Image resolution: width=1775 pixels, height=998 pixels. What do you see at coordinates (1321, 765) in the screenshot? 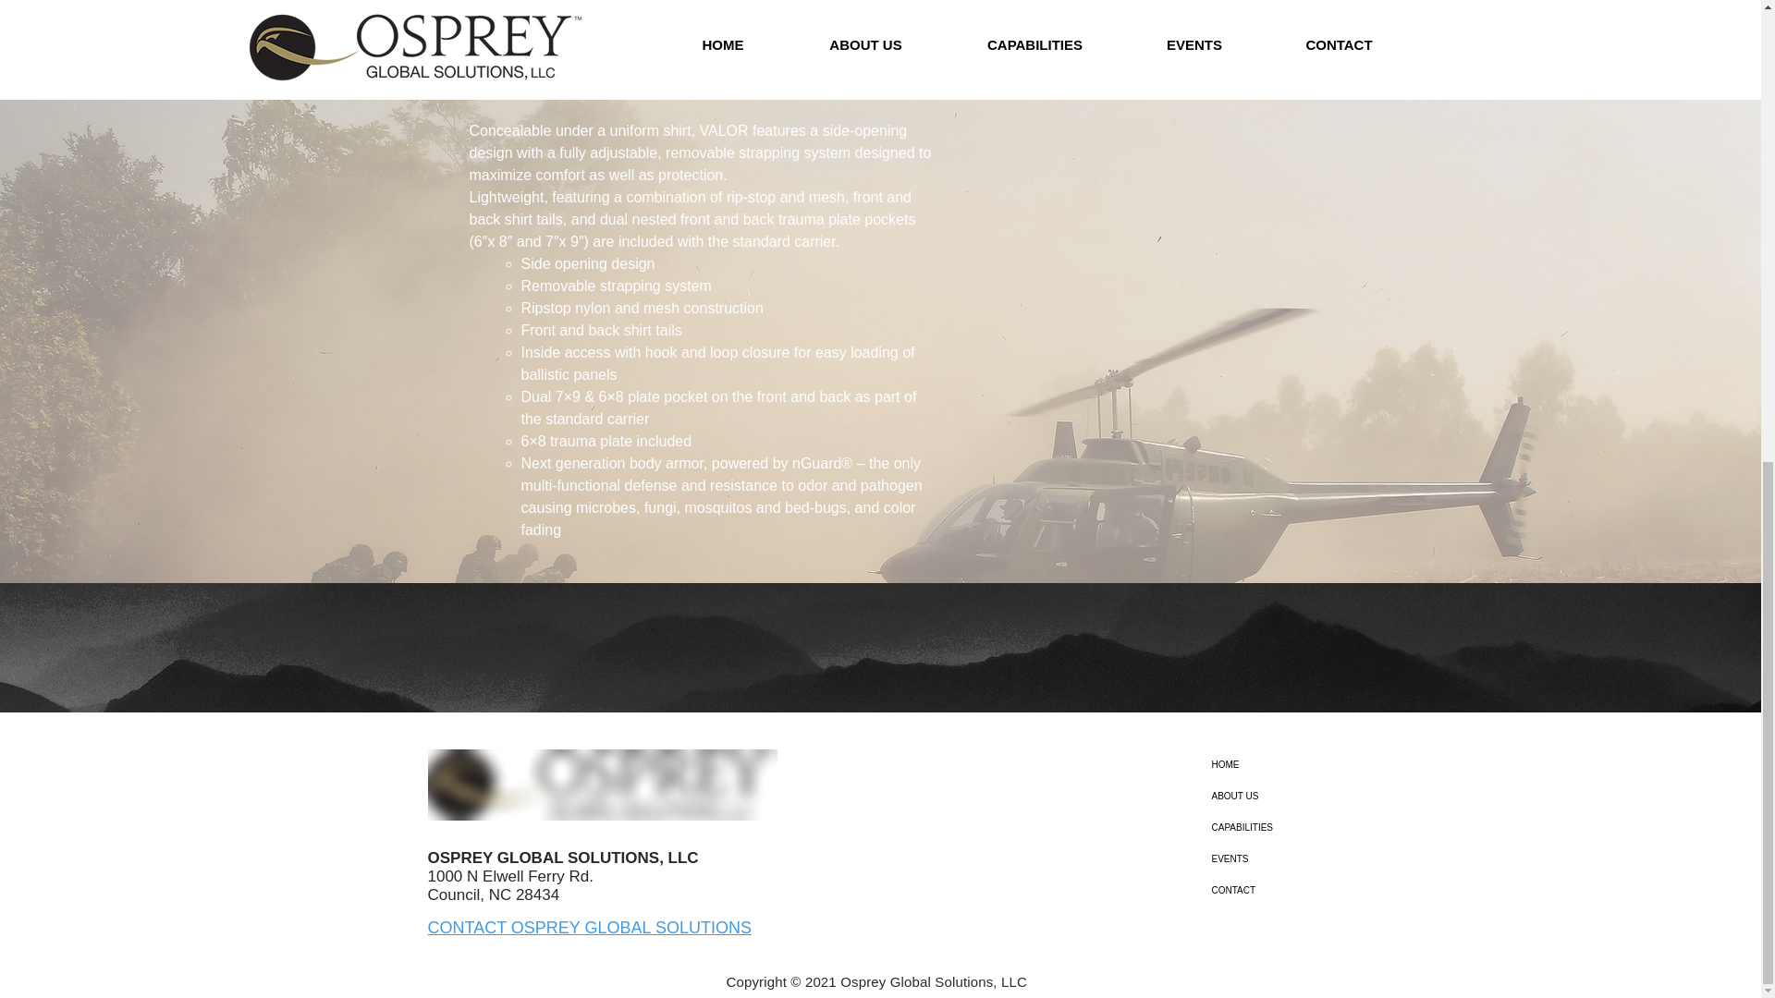
I see `HOME` at bounding box center [1321, 765].